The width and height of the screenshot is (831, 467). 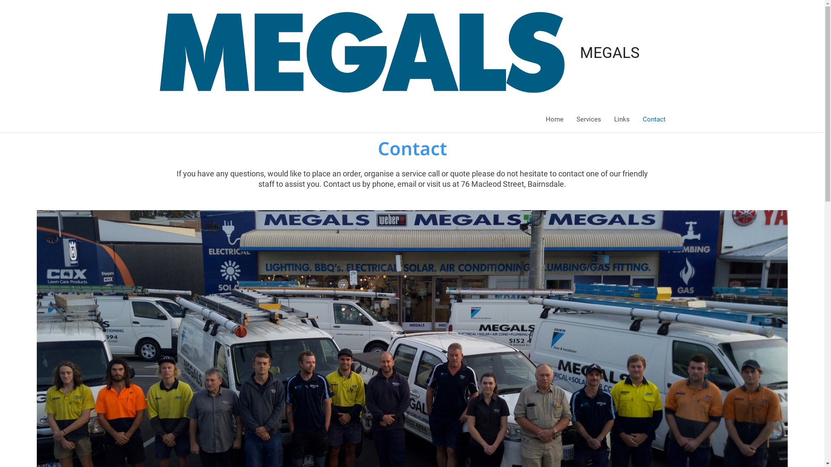 What do you see at coordinates (622, 119) in the screenshot?
I see `Links` at bounding box center [622, 119].